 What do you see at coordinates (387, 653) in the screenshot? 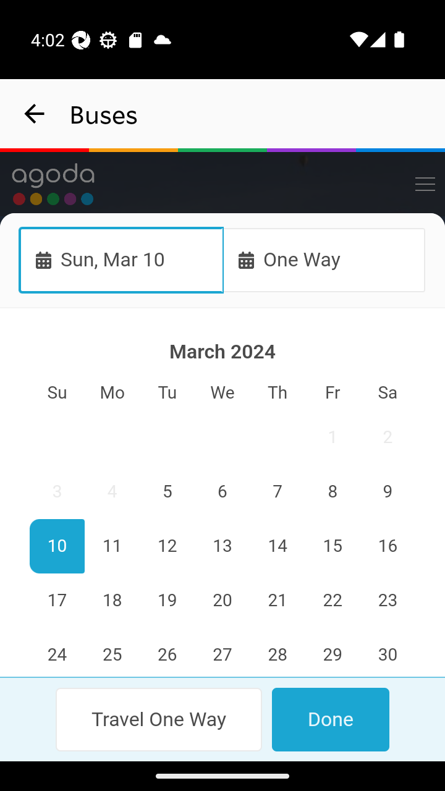
I see `30` at bounding box center [387, 653].